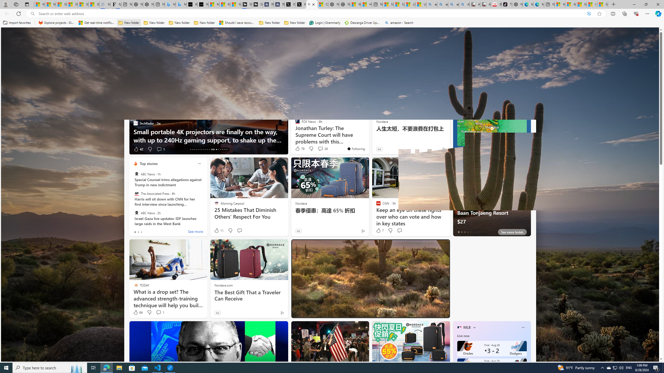 This screenshot has height=373, width=664. I want to click on Gaming, so click(245, 69).